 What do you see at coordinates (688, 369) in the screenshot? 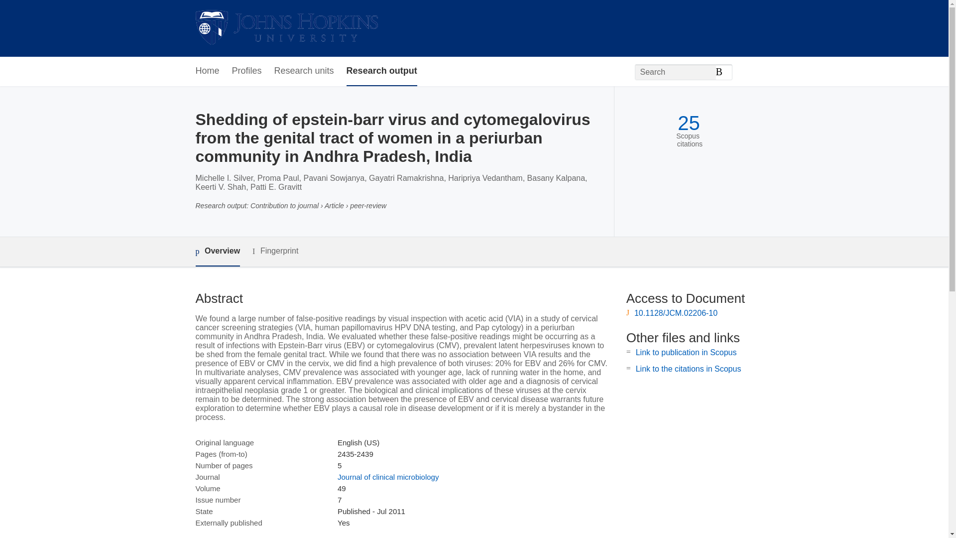
I see `Link to the citations in Scopus` at bounding box center [688, 369].